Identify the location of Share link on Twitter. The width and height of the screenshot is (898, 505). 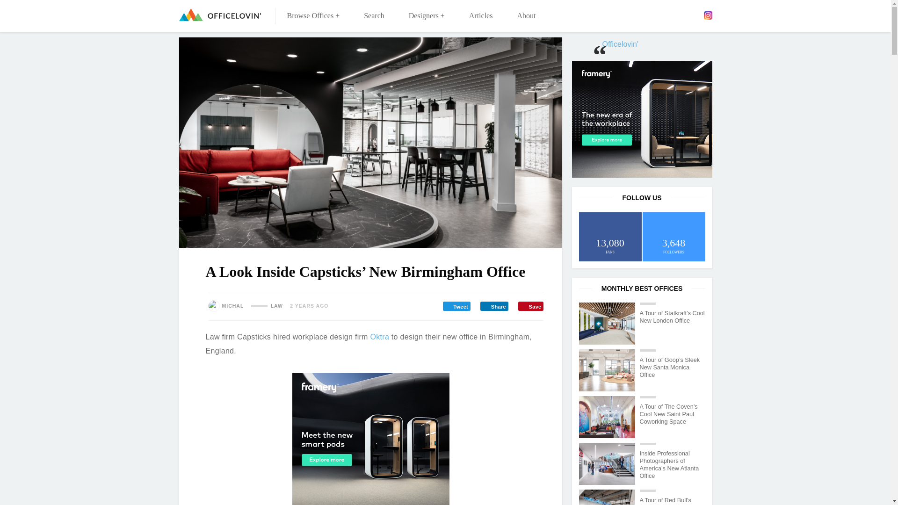
(456, 306).